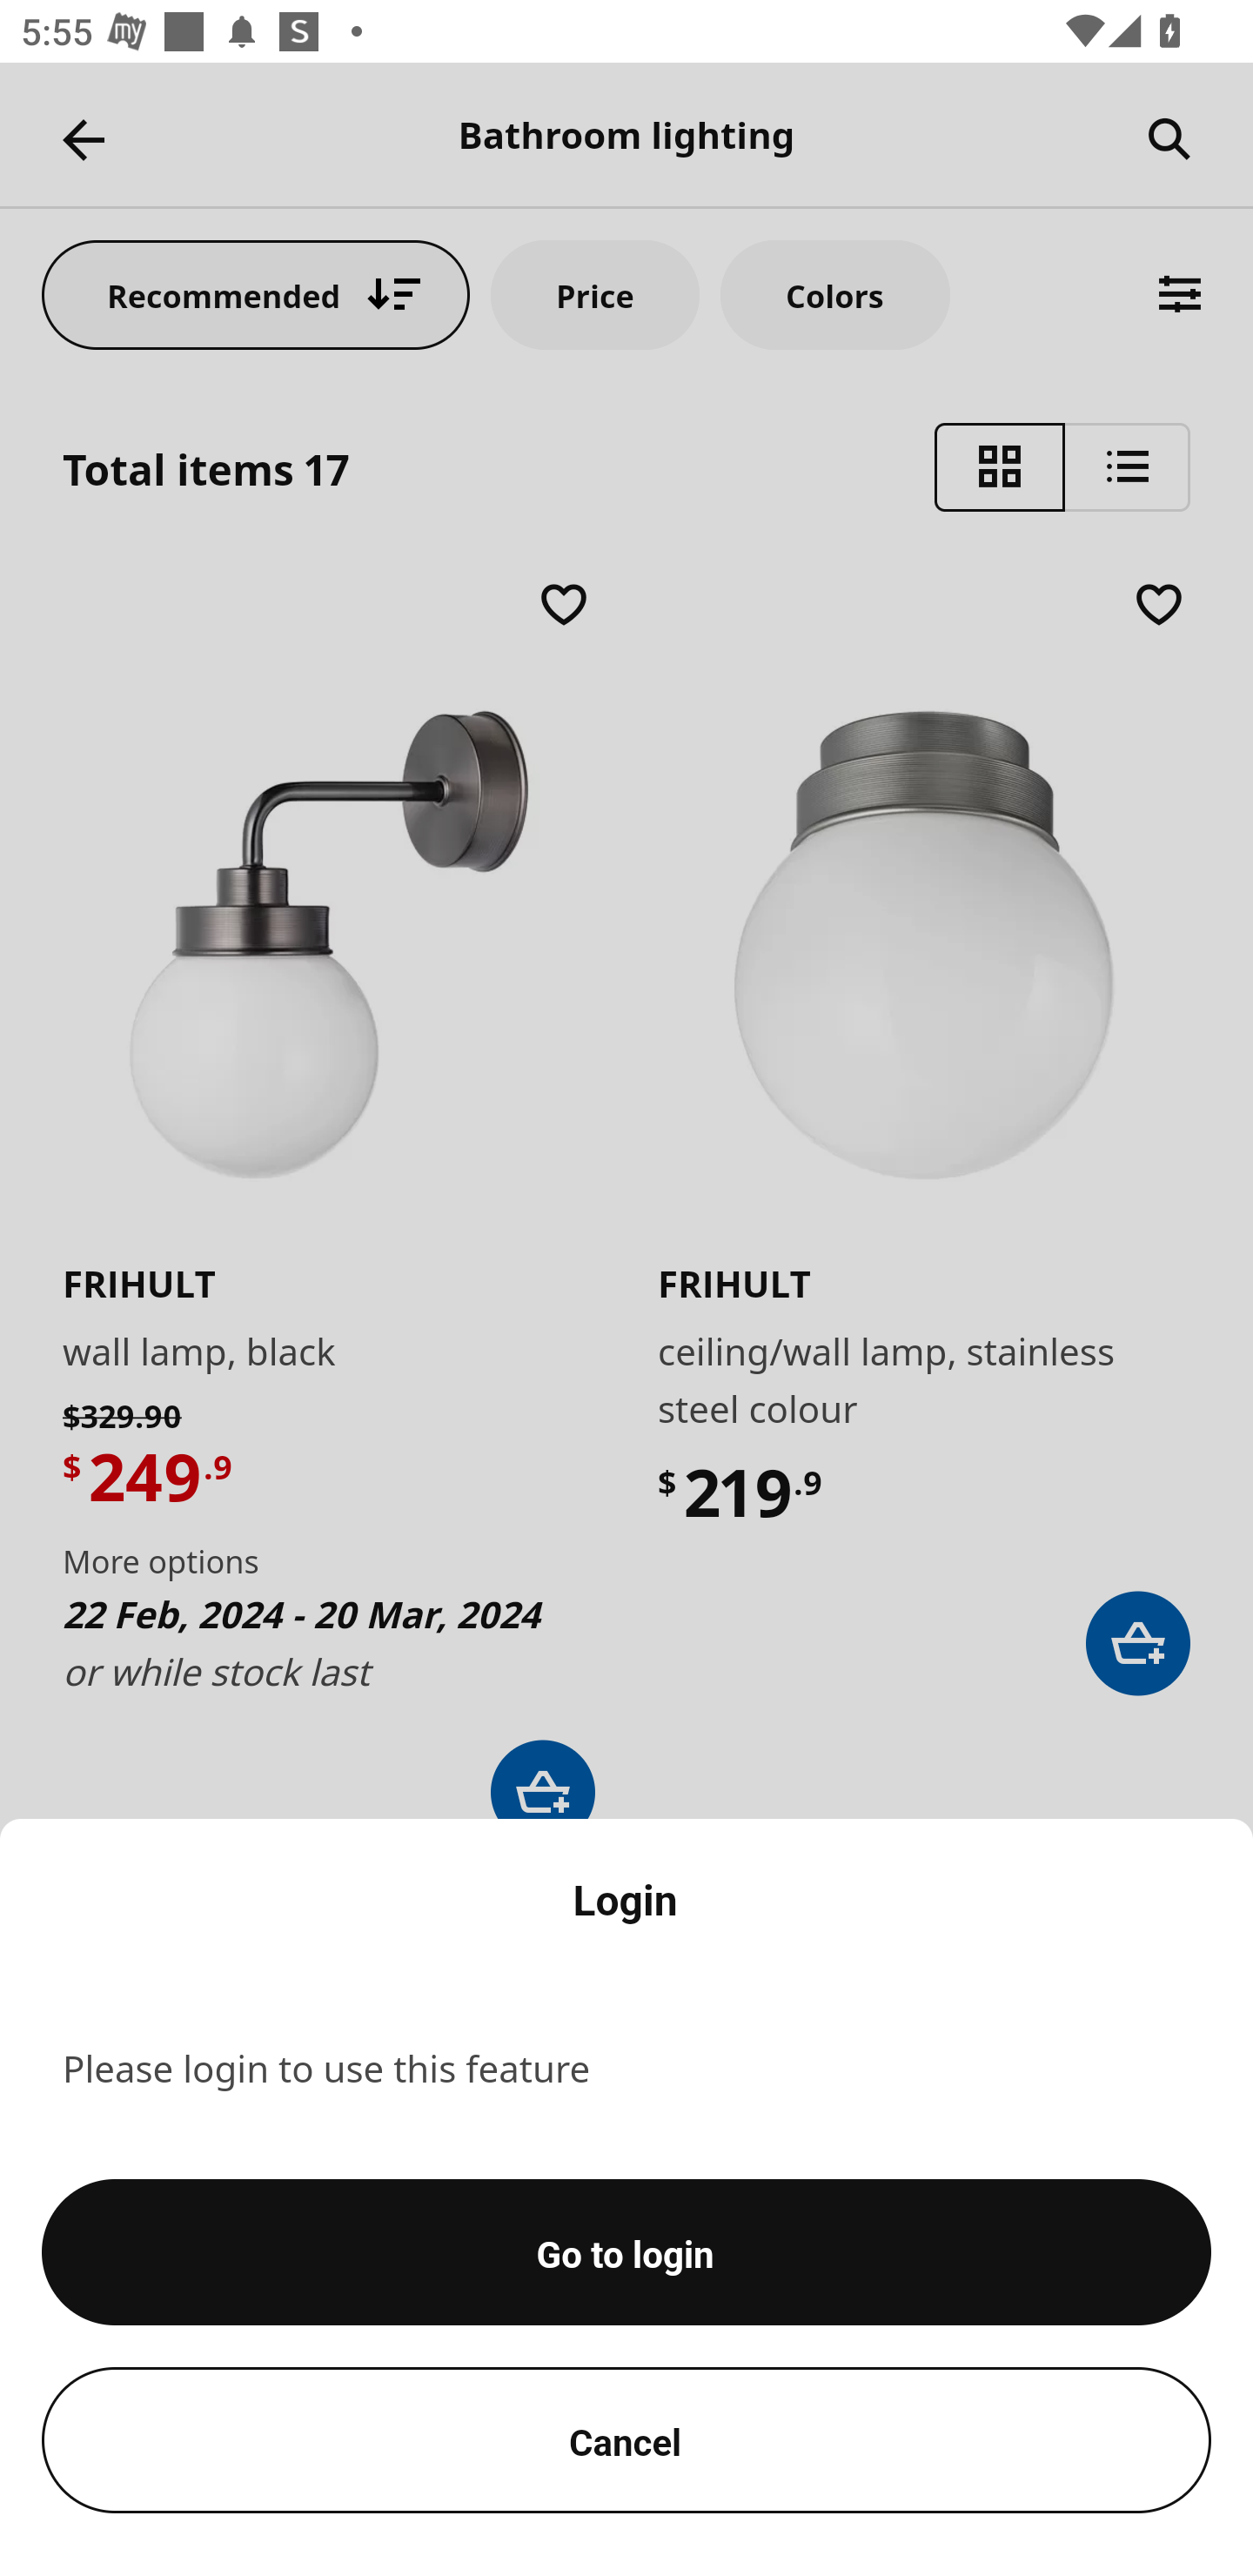 This screenshot has height=2576, width=1253. What do you see at coordinates (626, 2440) in the screenshot?
I see `Cancel` at bounding box center [626, 2440].